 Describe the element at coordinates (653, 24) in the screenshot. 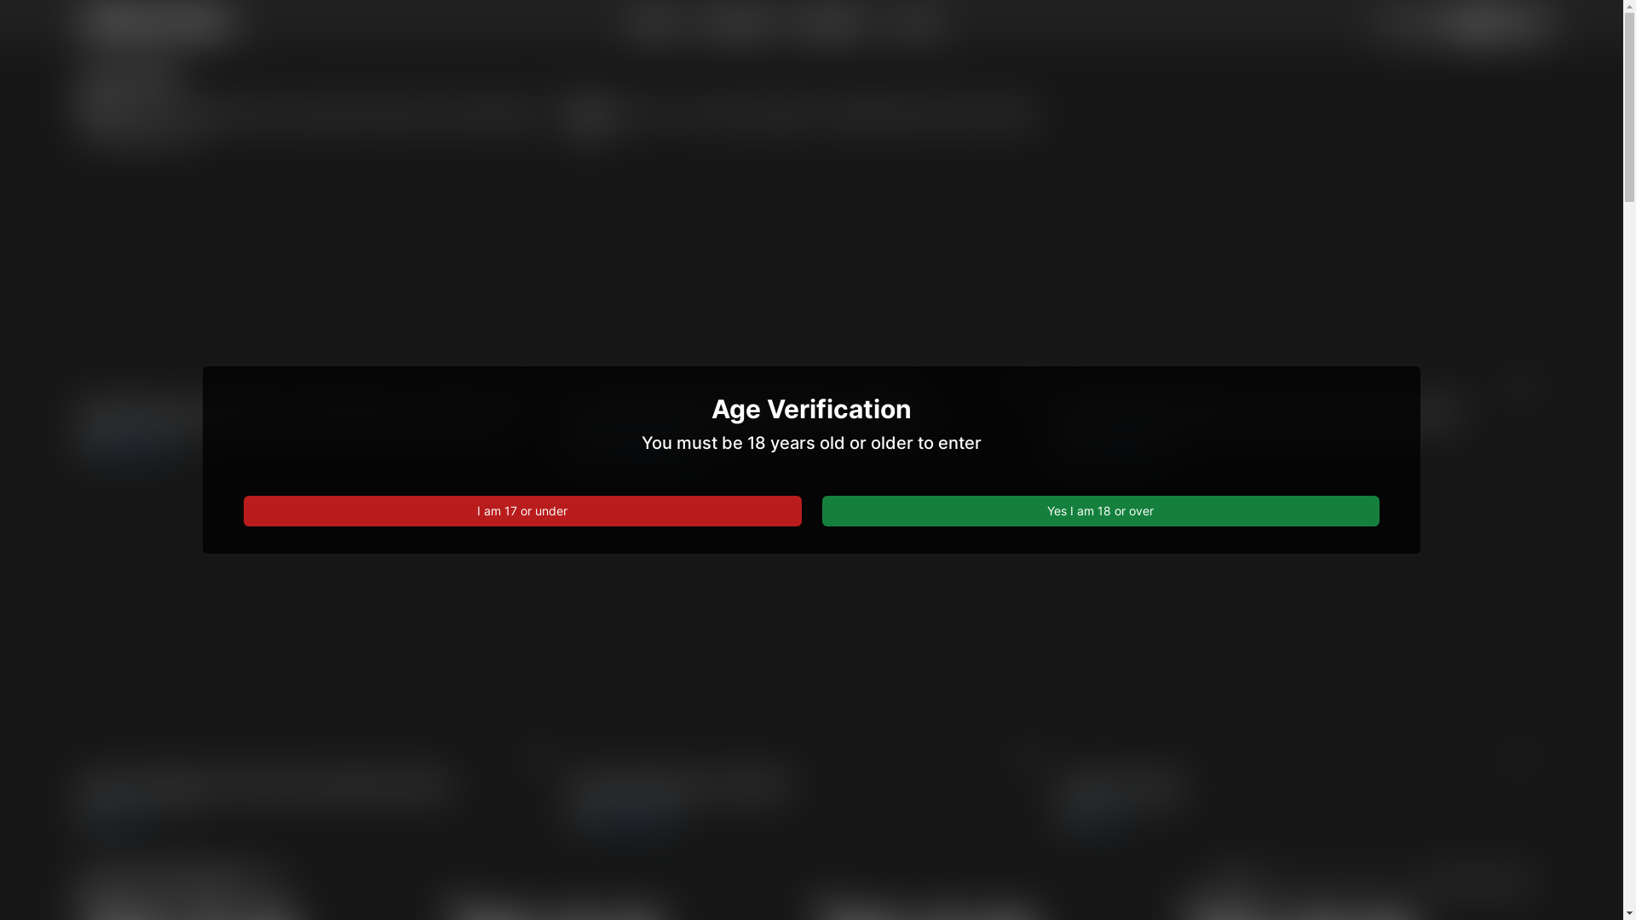

I see `VIDEOS` at that location.